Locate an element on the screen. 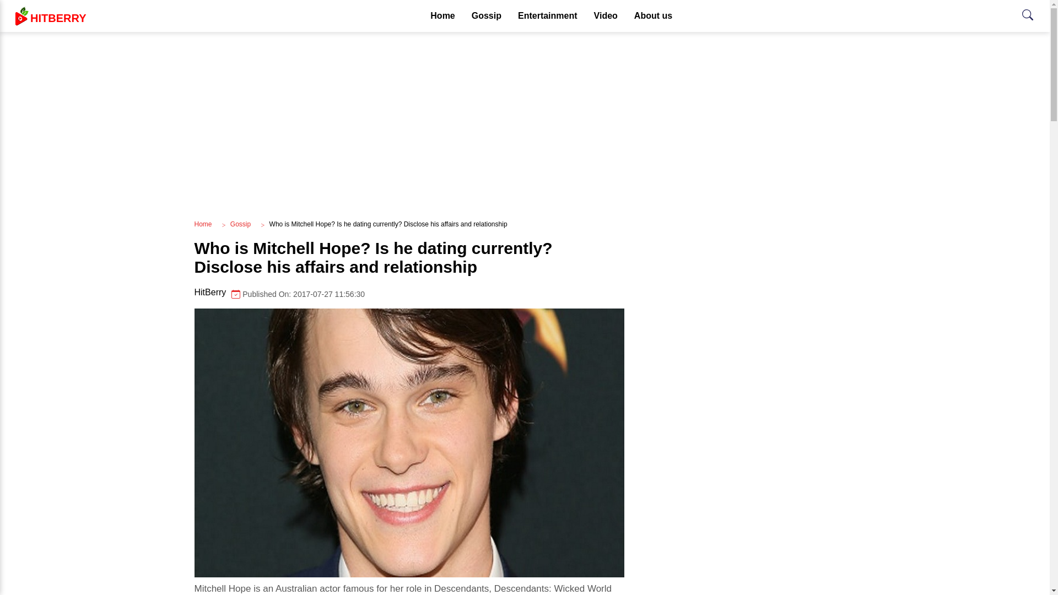 This screenshot has width=1058, height=595. Gossip is located at coordinates (240, 224).